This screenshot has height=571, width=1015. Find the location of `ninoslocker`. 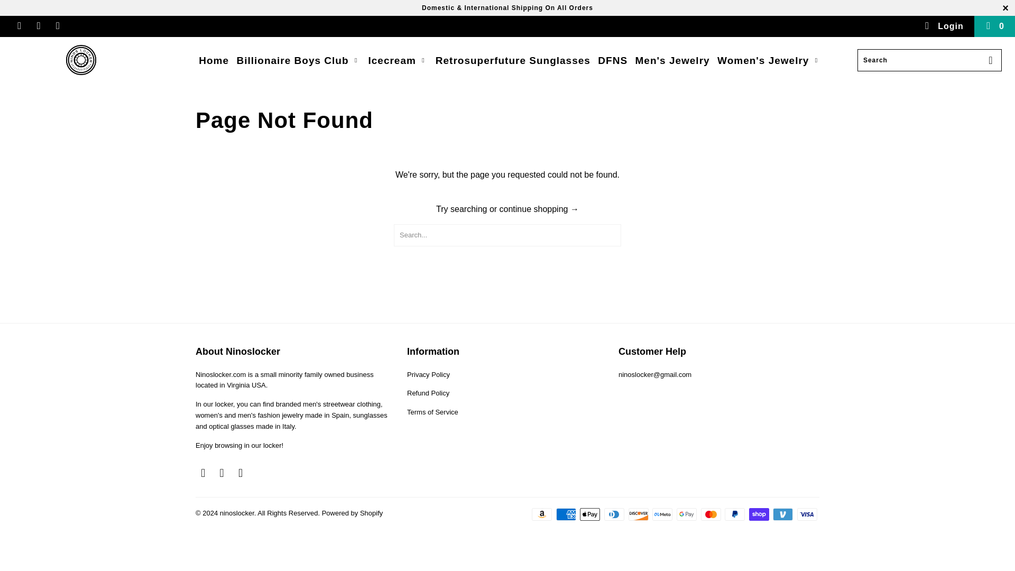

ninoslocker is located at coordinates (81, 61).